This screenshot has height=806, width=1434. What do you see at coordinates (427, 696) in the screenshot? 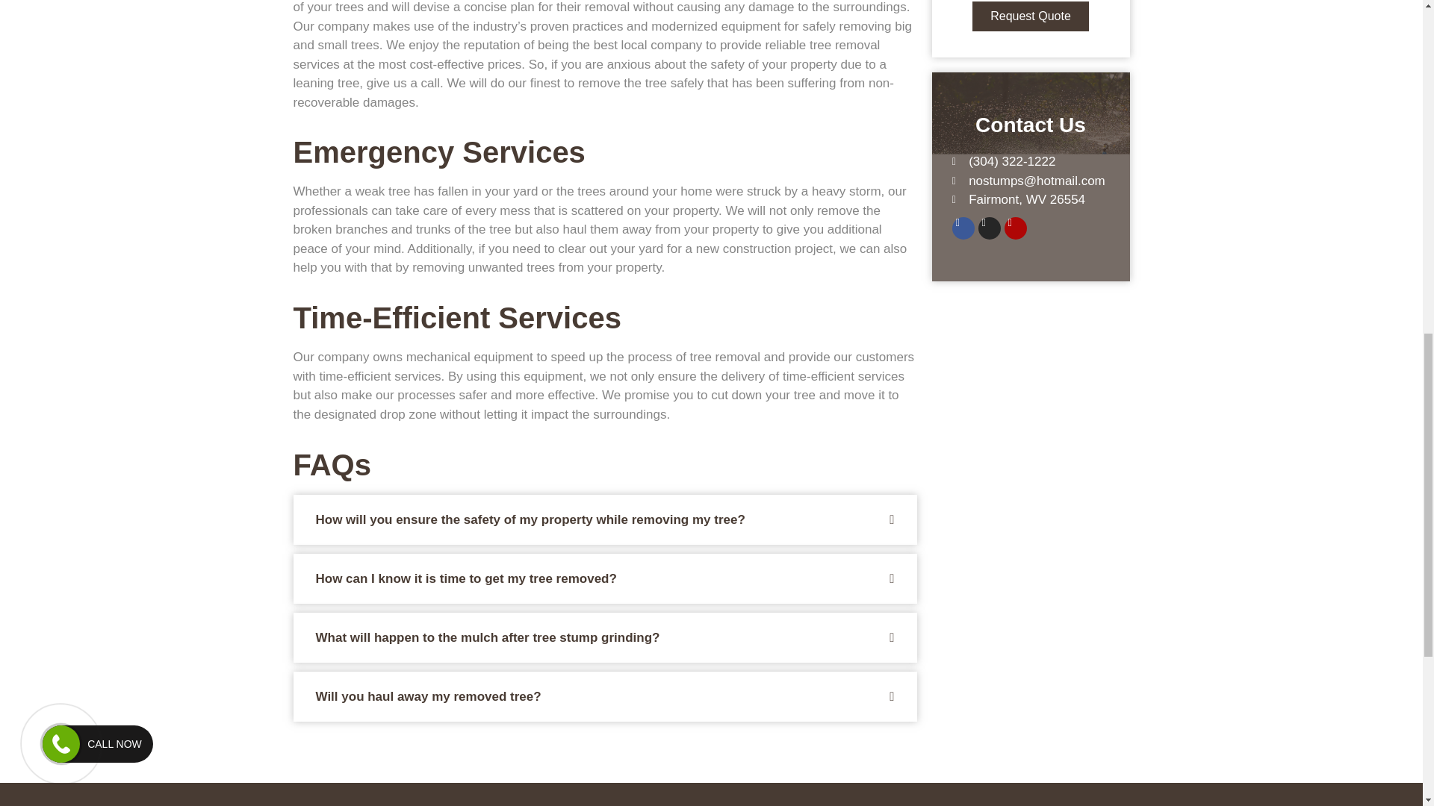
I see `Will you haul away my removed tree?` at bounding box center [427, 696].